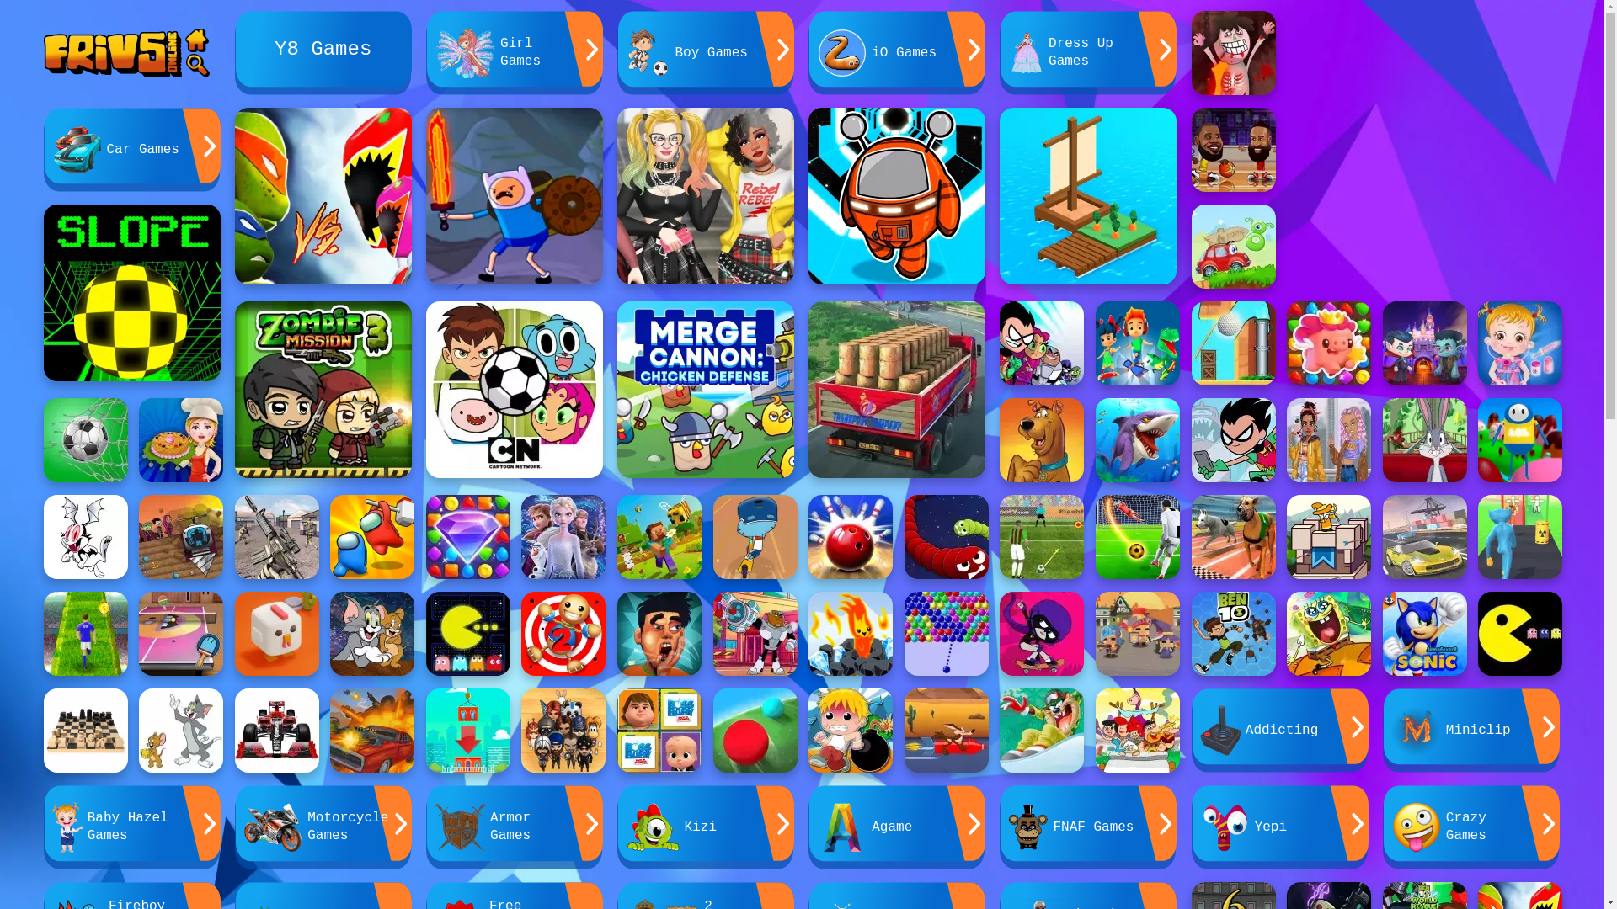 This screenshot has width=1617, height=909. Describe the element at coordinates (197, 66) in the screenshot. I see `Search` at that location.